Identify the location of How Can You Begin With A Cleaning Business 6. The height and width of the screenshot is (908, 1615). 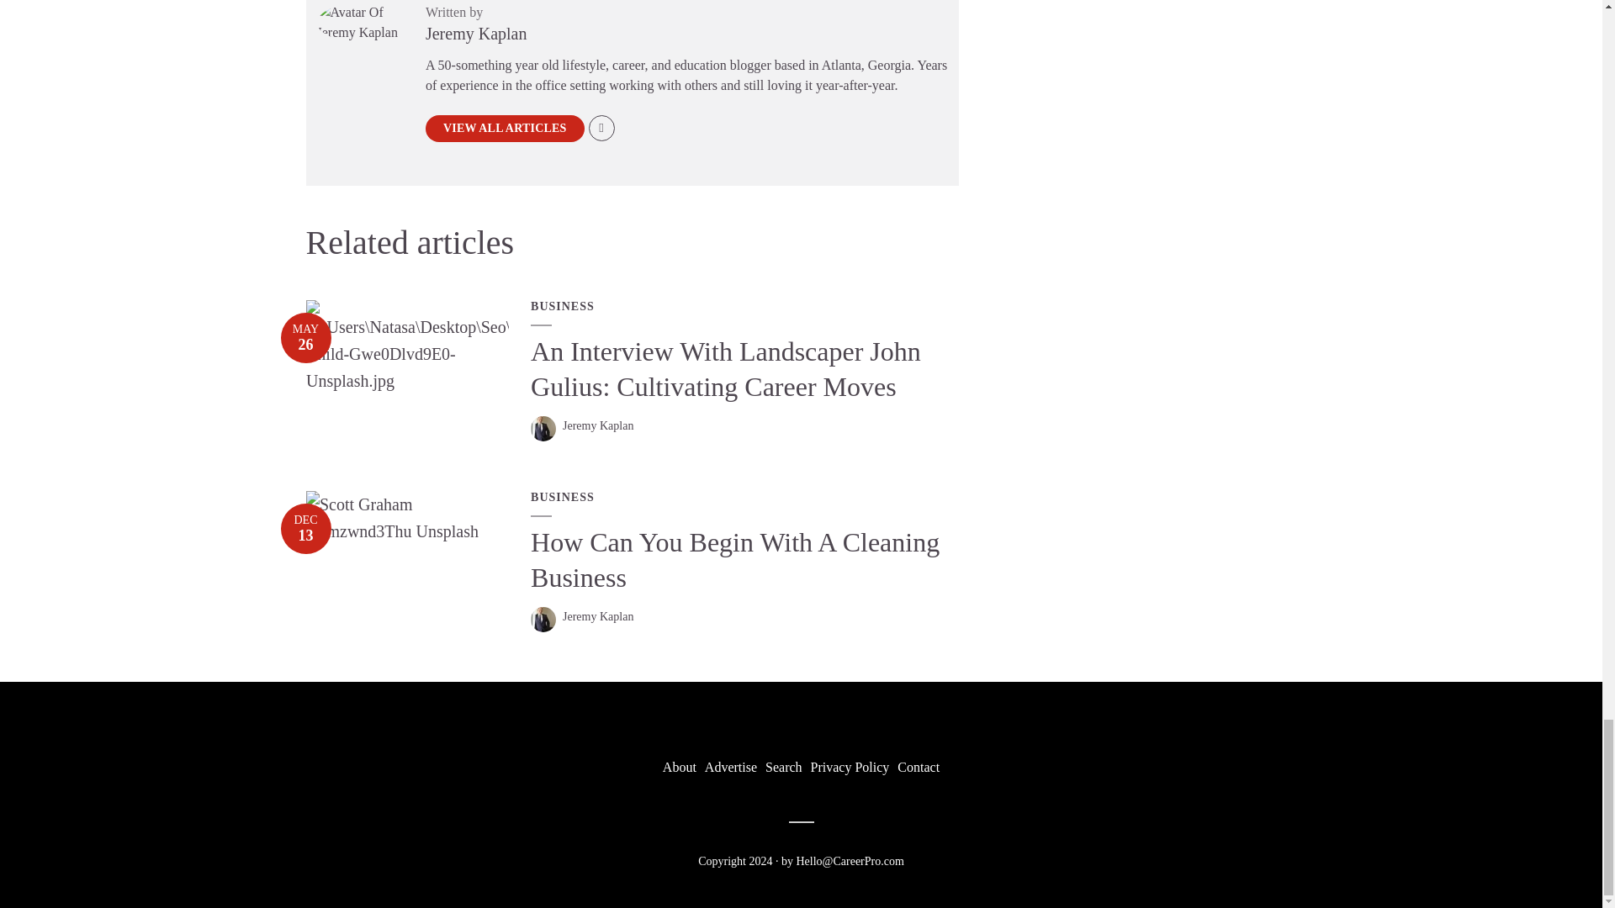
(408, 518).